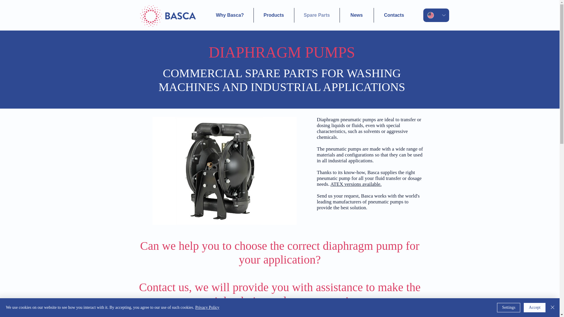  I want to click on Contacts, so click(394, 15).